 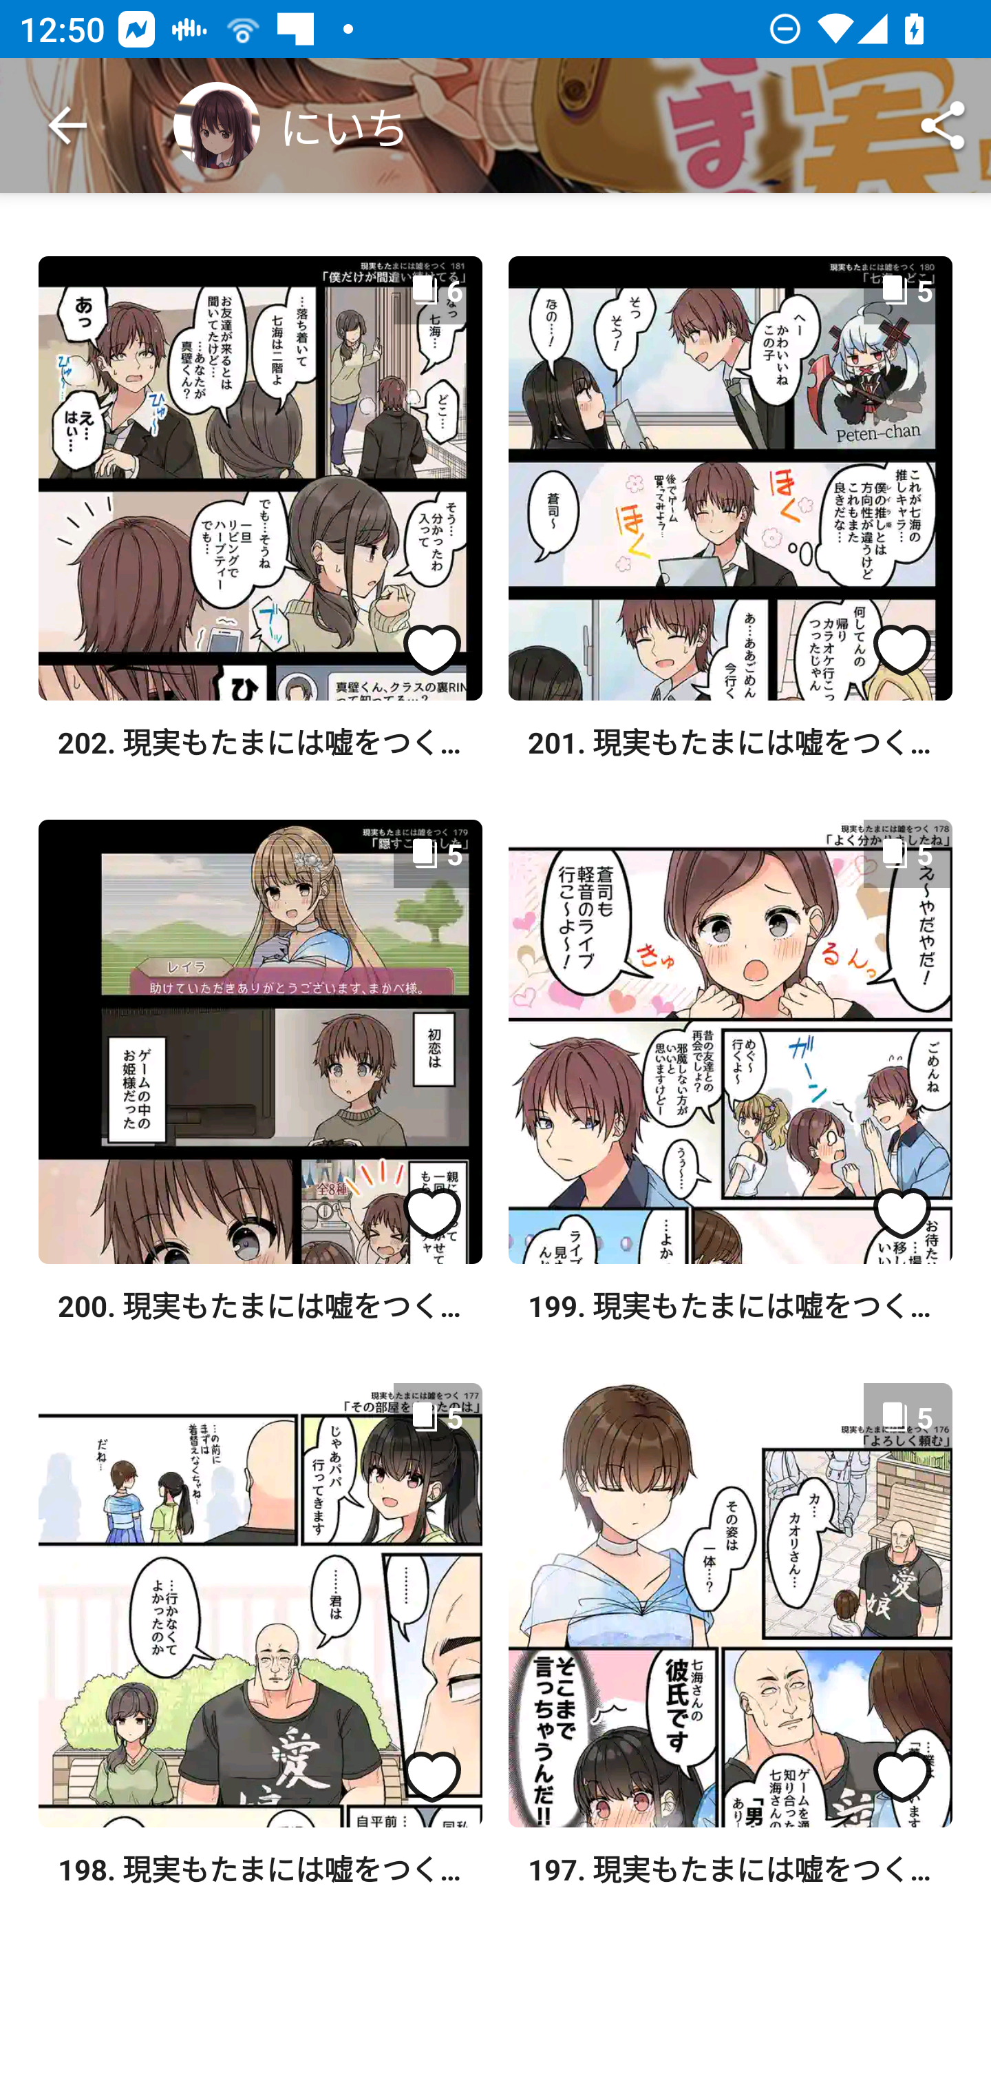 I want to click on Navigate up, so click(x=67, y=125).